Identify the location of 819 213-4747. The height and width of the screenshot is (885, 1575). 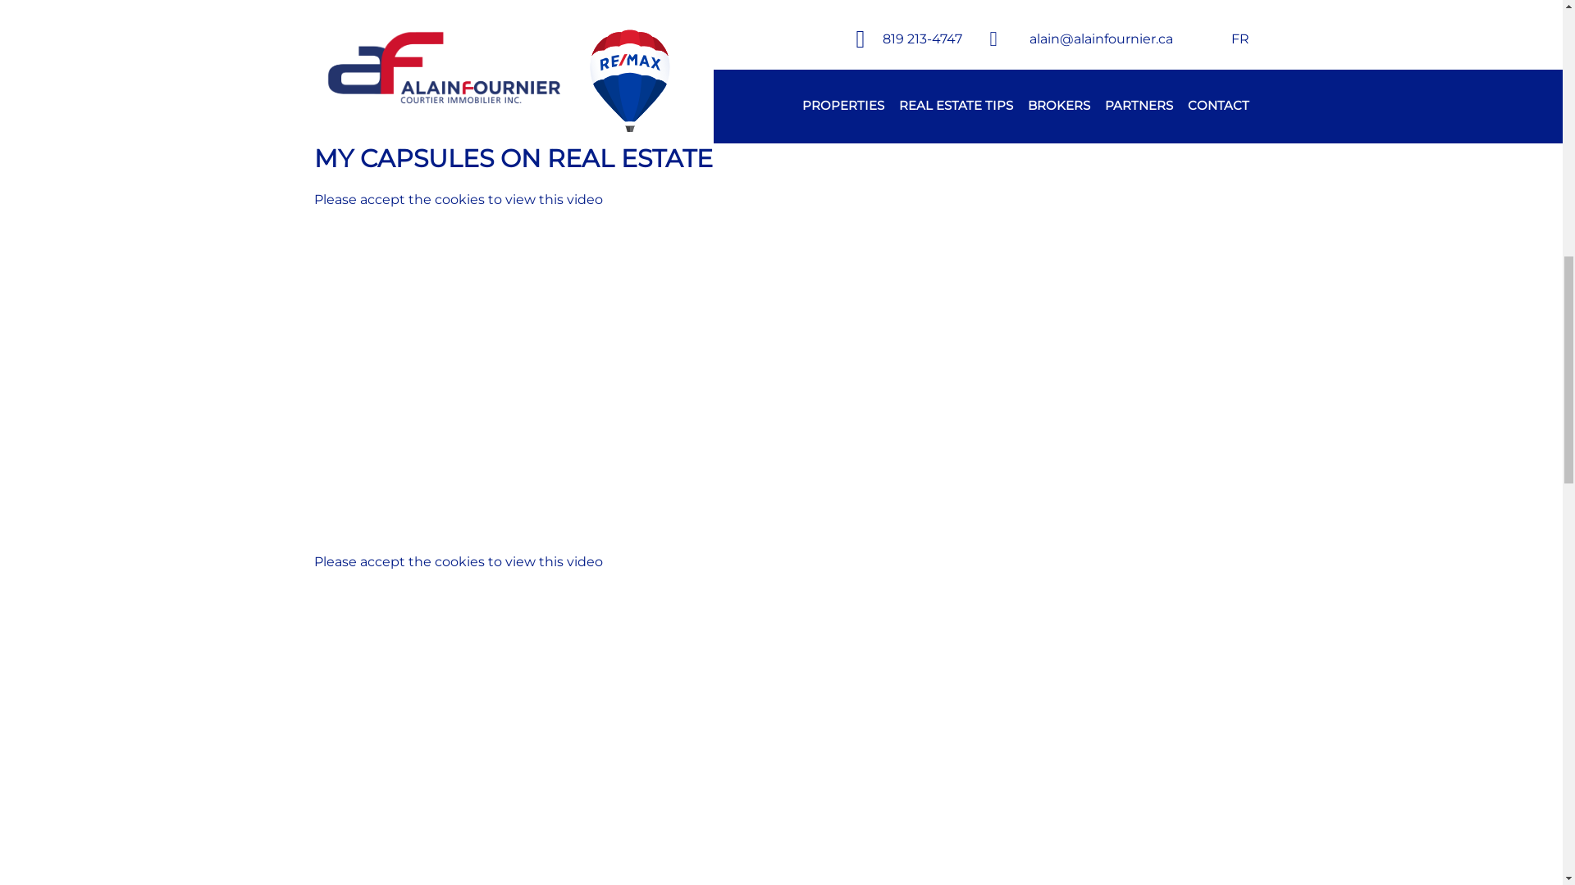
(589, 562).